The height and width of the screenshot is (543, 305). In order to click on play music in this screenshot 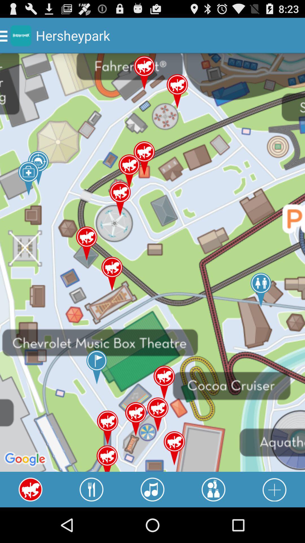, I will do `click(152, 490)`.